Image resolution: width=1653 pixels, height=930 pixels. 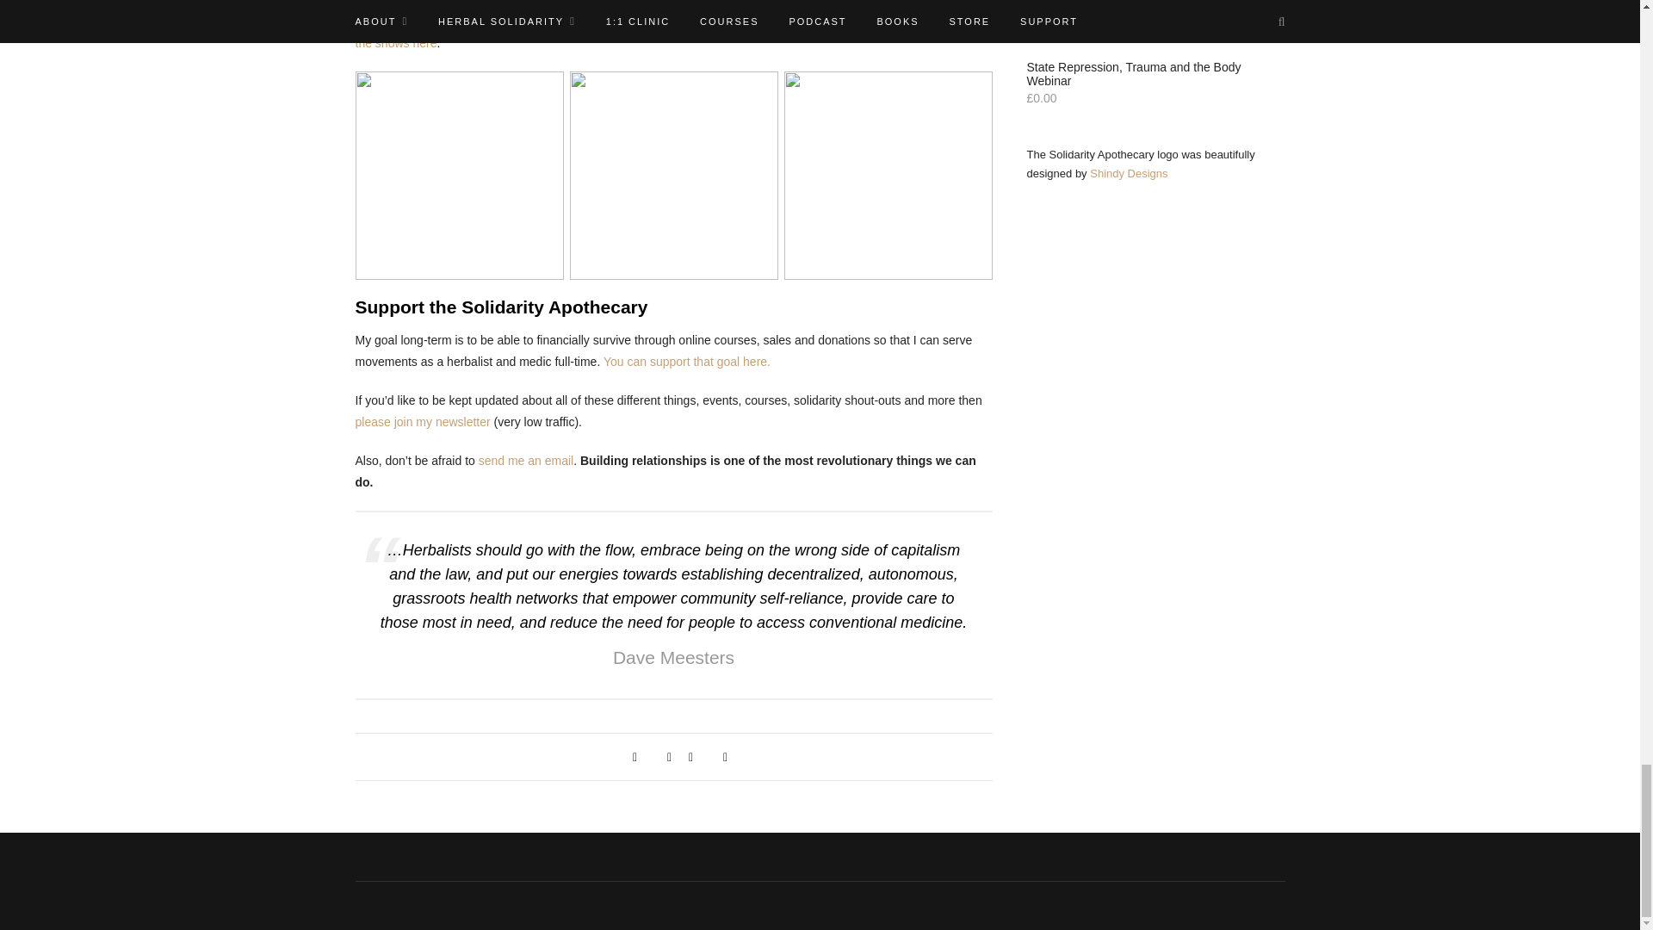 What do you see at coordinates (667, 33) in the screenshot?
I see `check out all the shows here` at bounding box center [667, 33].